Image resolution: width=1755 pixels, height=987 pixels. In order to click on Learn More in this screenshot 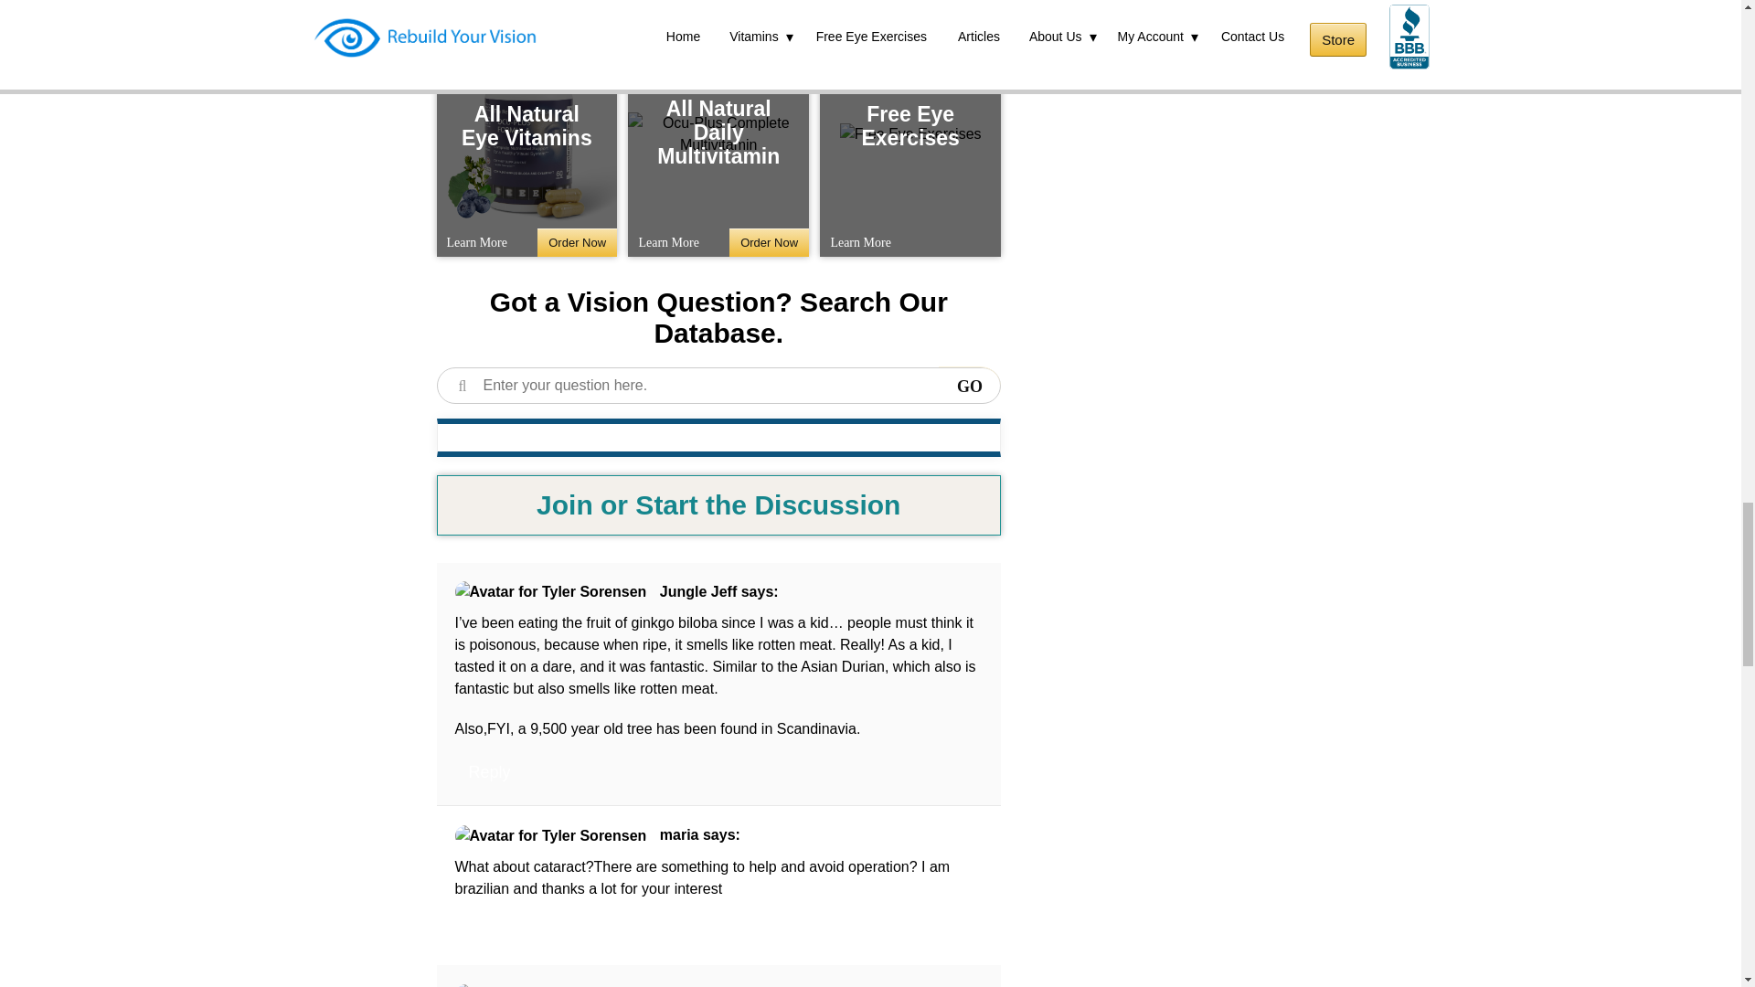, I will do `click(477, 241)`.